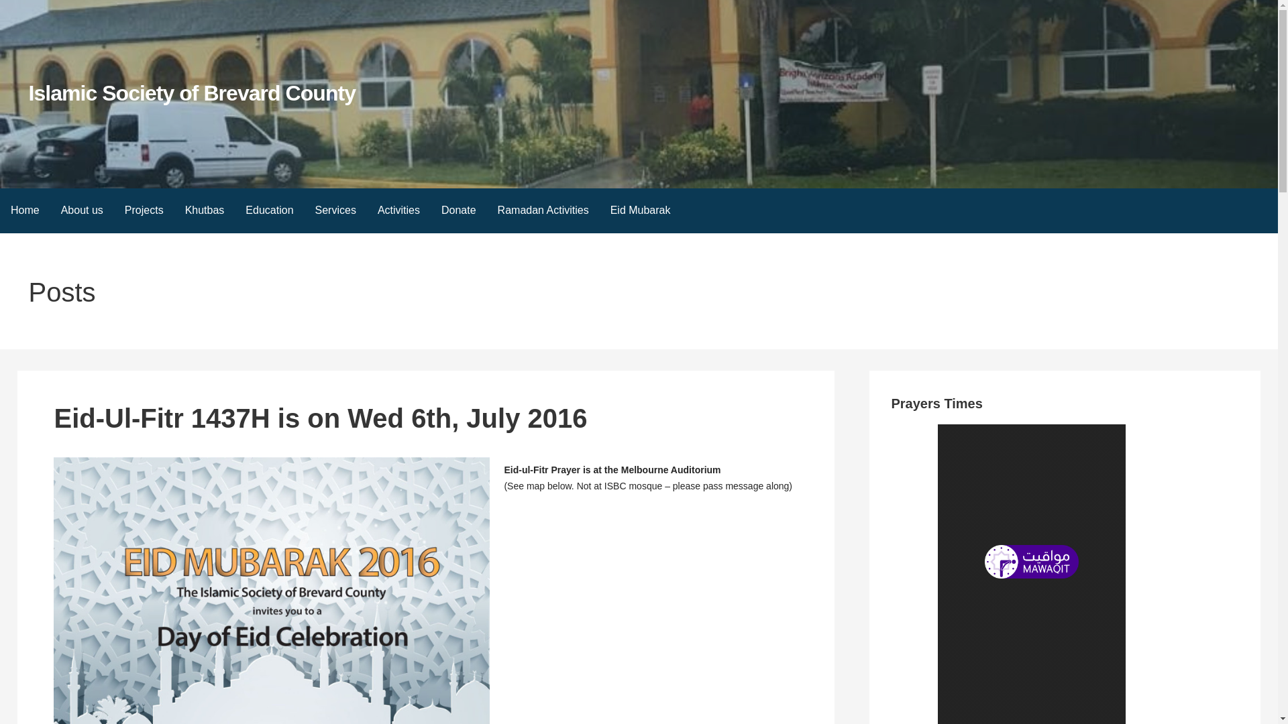 This screenshot has width=1288, height=724. I want to click on Home, so click(25, 210).